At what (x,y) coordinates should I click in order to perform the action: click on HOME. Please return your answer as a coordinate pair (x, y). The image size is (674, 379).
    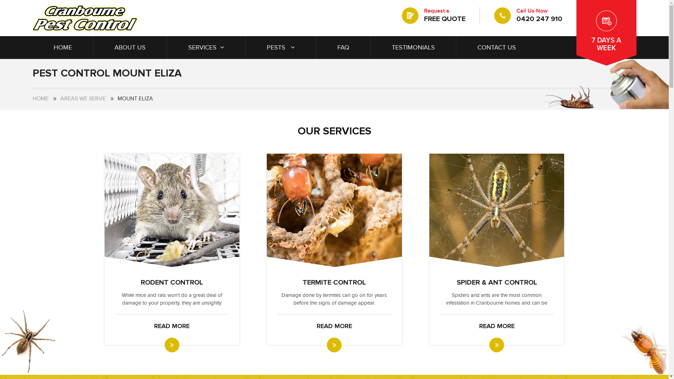
    Looking at the image, I should click on (40, 99).